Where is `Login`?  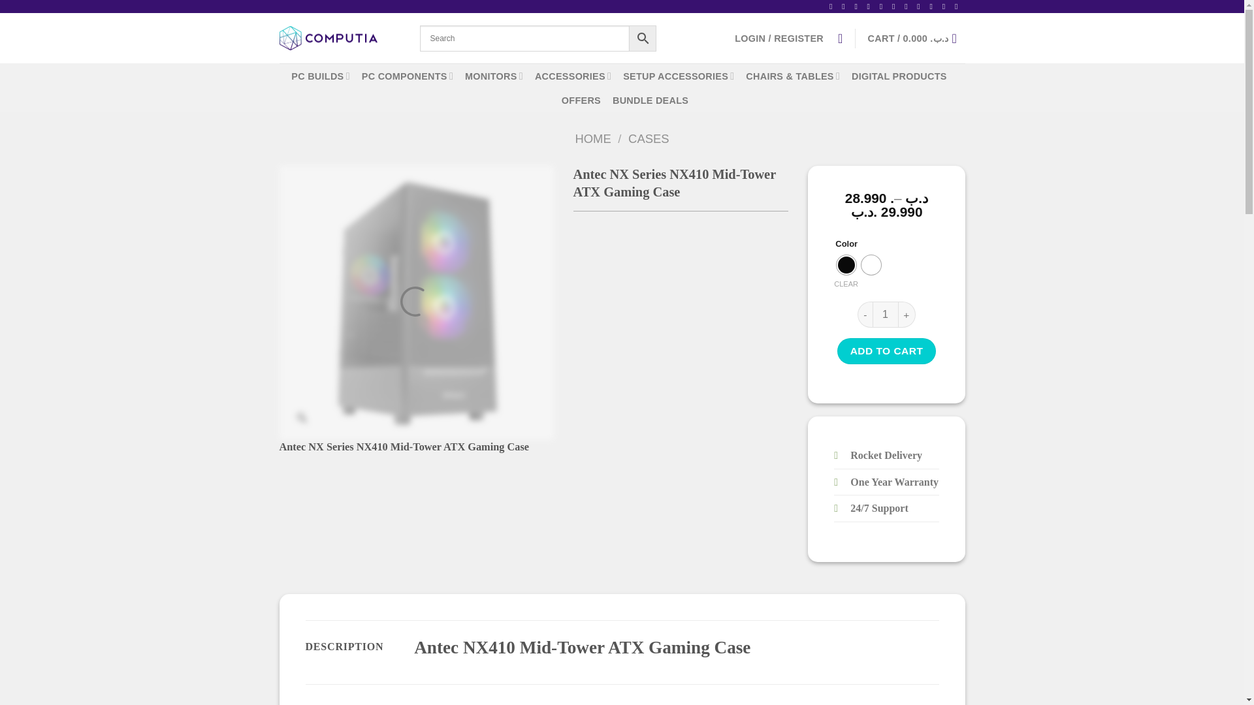
Login is located at coordinates (779, 37).